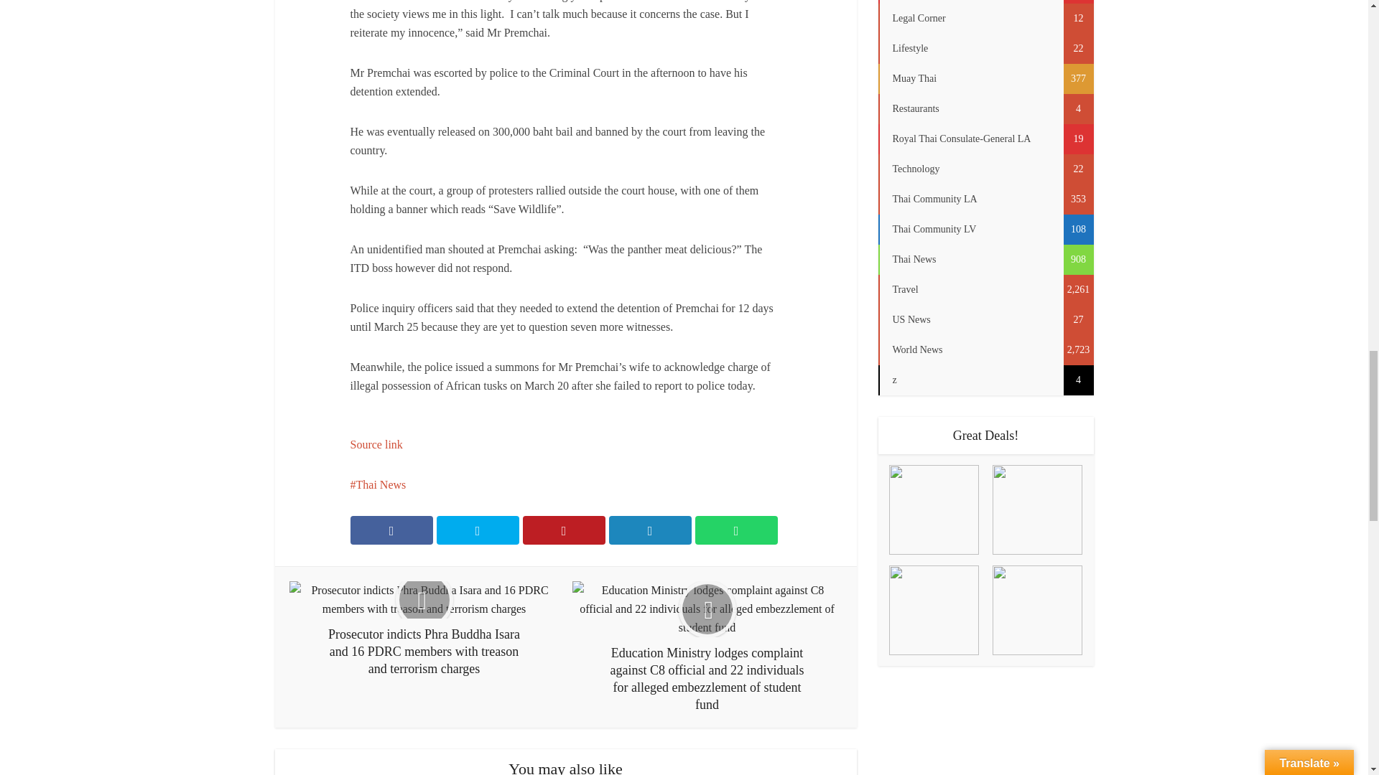  What do you see at coordinates (378, 484) in the screenshot?
I see `Thai News` at bounding box center [378, 484].